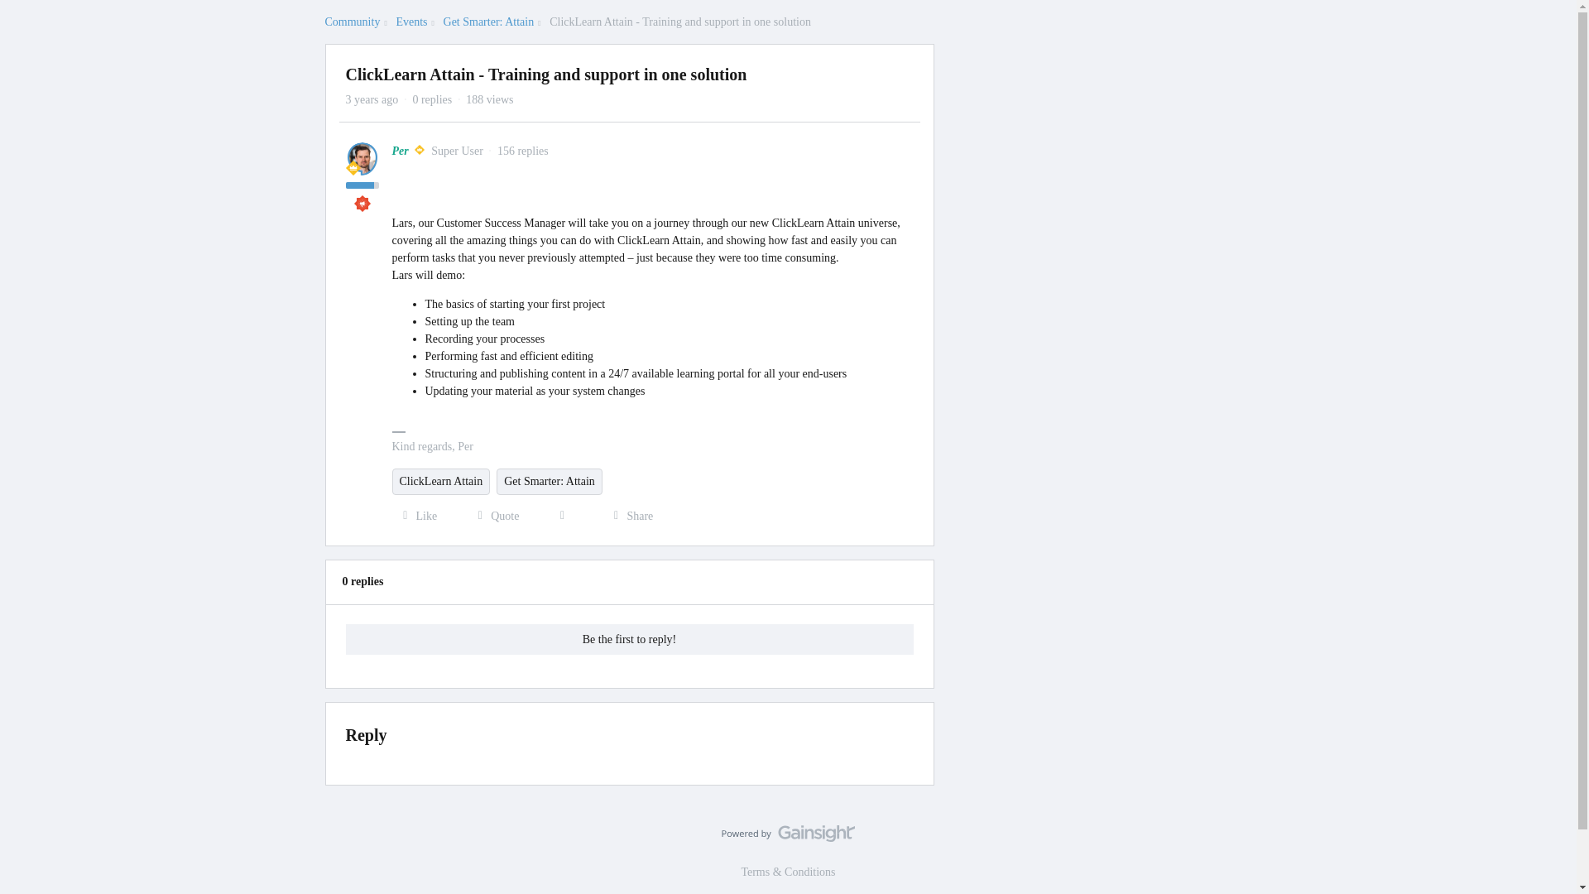 The width and height of the screenshot is (1589, 894). What do you see at coordinates (353, 167) in the screenshot?
I see `Super User` at bounding box center [353, 167].